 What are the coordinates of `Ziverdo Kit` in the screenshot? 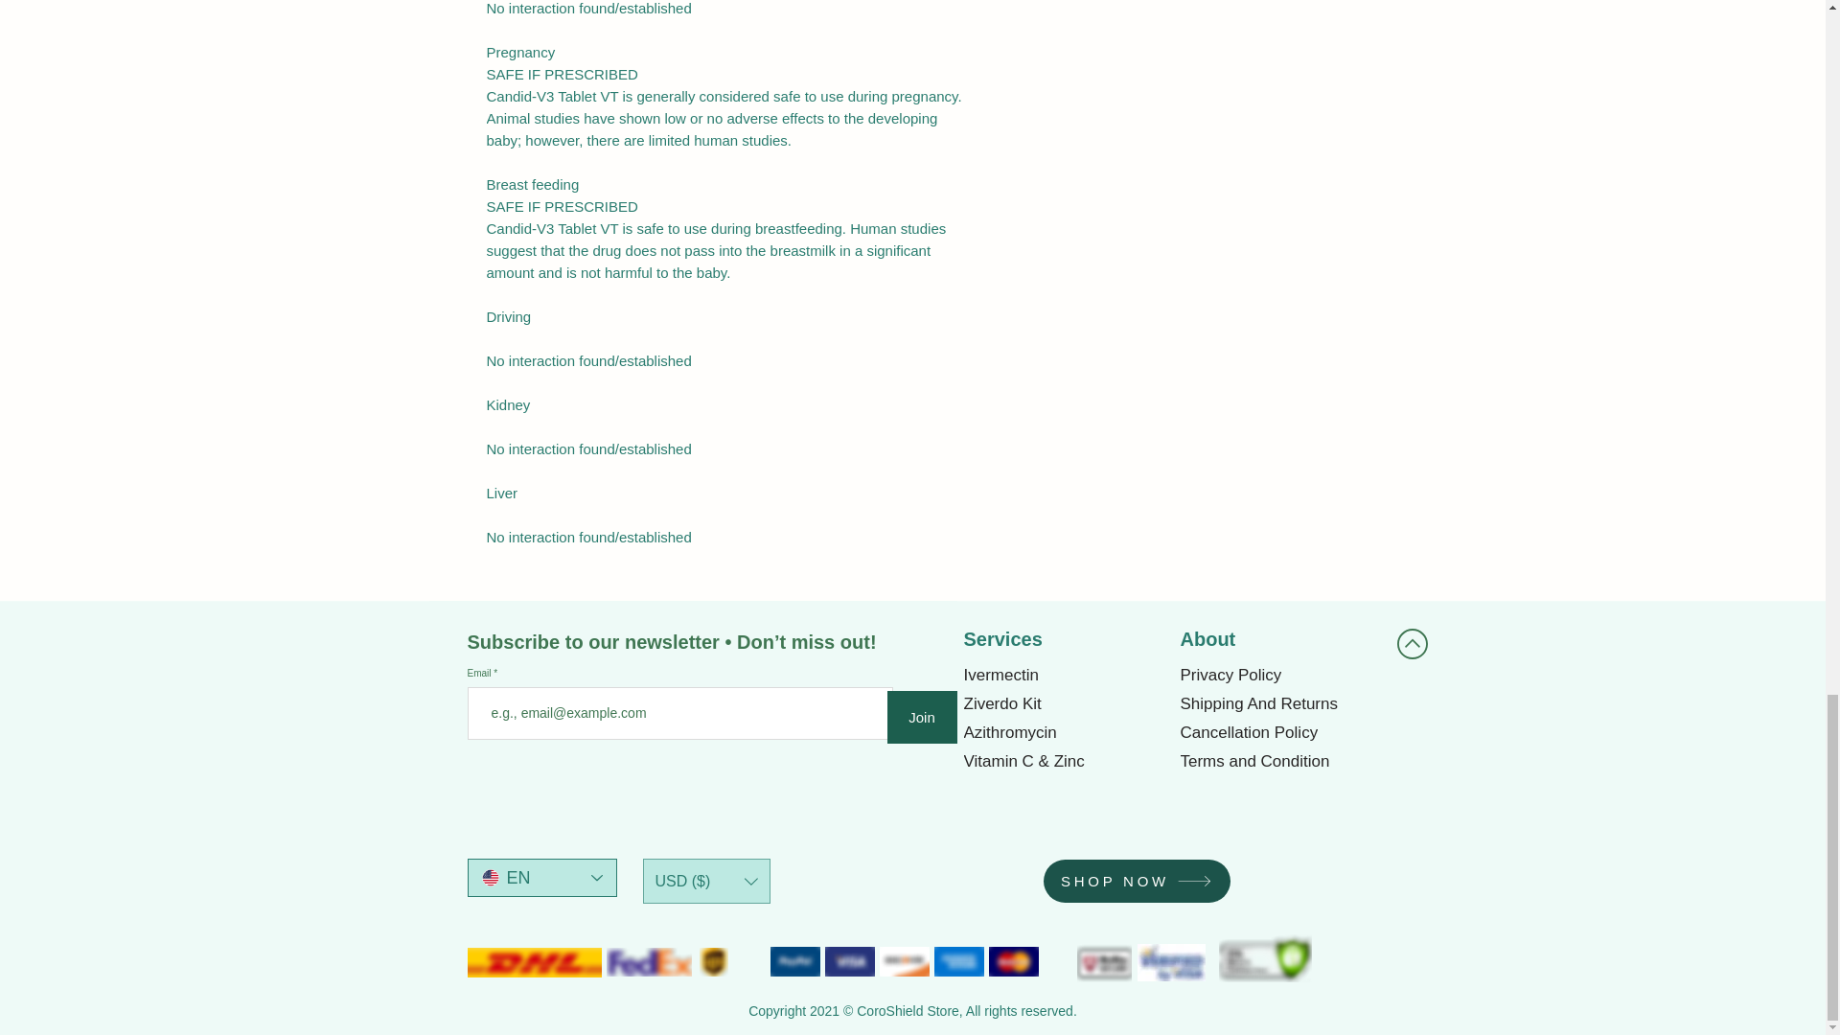 It's located at (1064, 703).